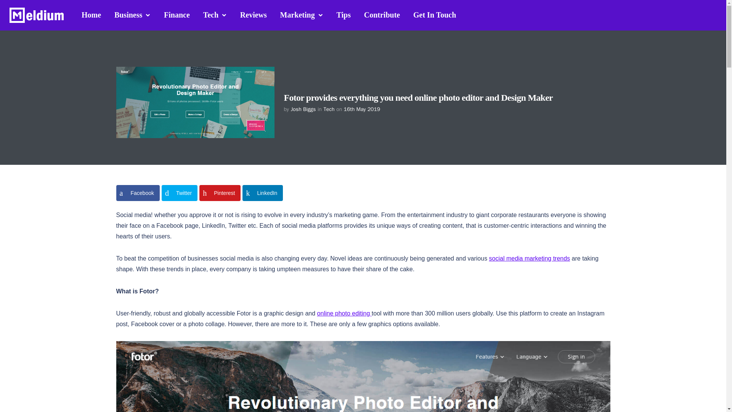  What do you see at coordinates (132, 15) in the screenshot?
I see `Business` at bounding box center [132, 15].